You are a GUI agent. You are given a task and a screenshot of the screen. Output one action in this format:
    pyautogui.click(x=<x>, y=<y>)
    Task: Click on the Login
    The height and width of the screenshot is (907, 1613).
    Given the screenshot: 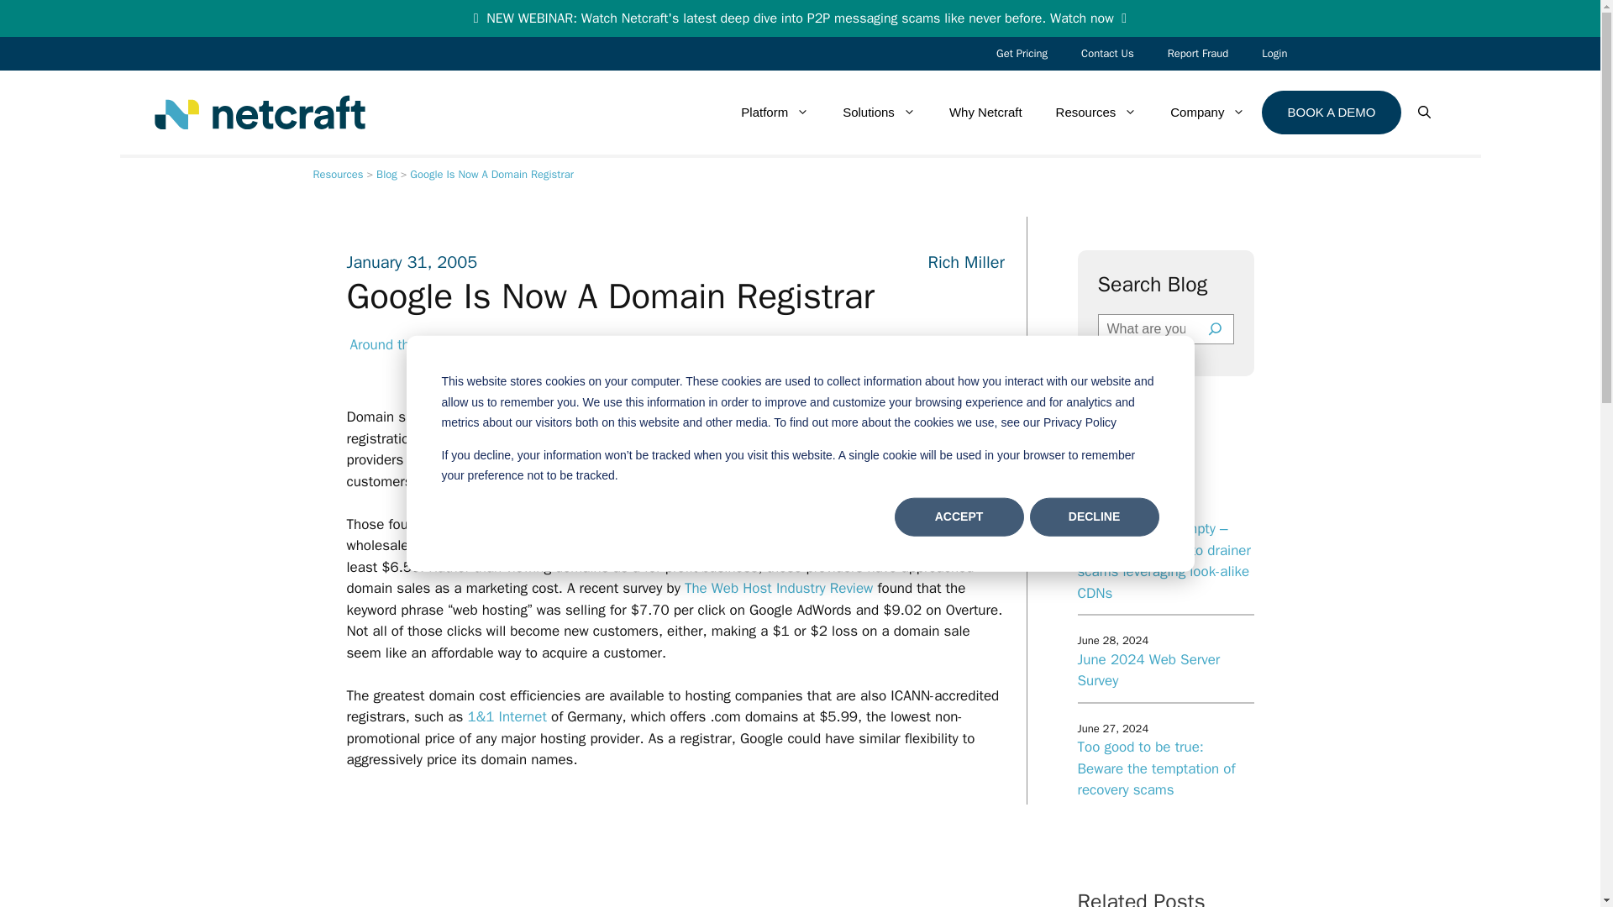 What is the action you would take?
    pyautogui.click(x=1274, y=54)
    